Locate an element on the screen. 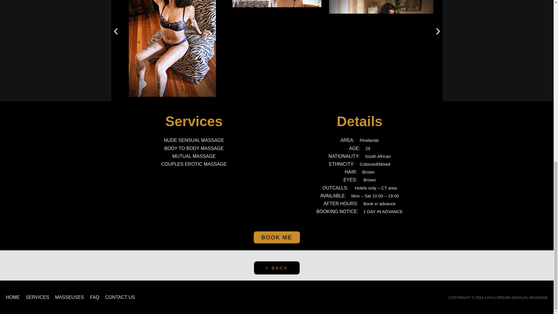 The height and width of the screenshot is (314, 558). FAQ is located at coordinates (97, 297).